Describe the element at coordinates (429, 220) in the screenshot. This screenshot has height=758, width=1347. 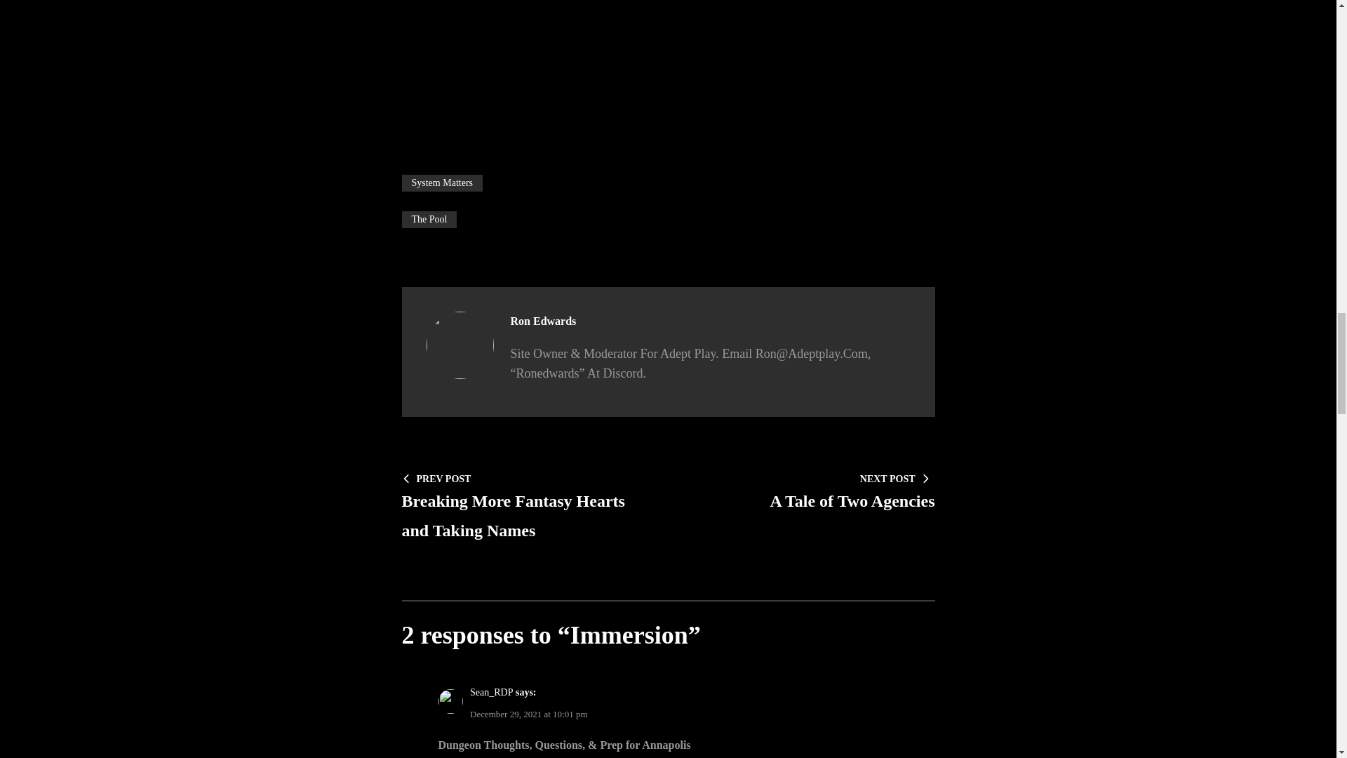
I see `The Pool` at that location.